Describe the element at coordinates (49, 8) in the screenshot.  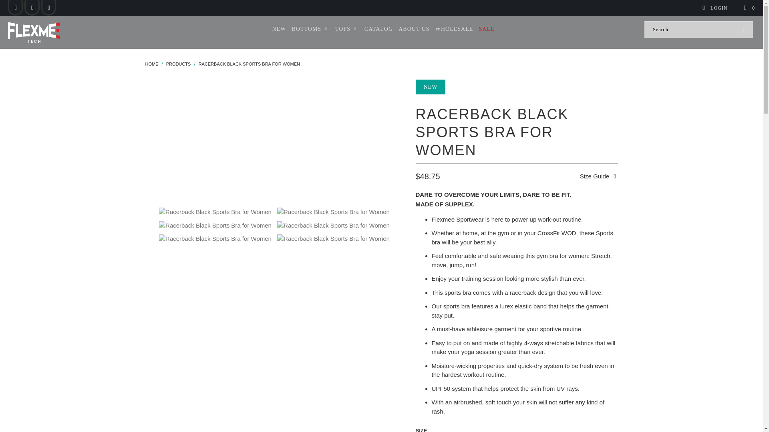
I see `Email Flexmee US` at that location.